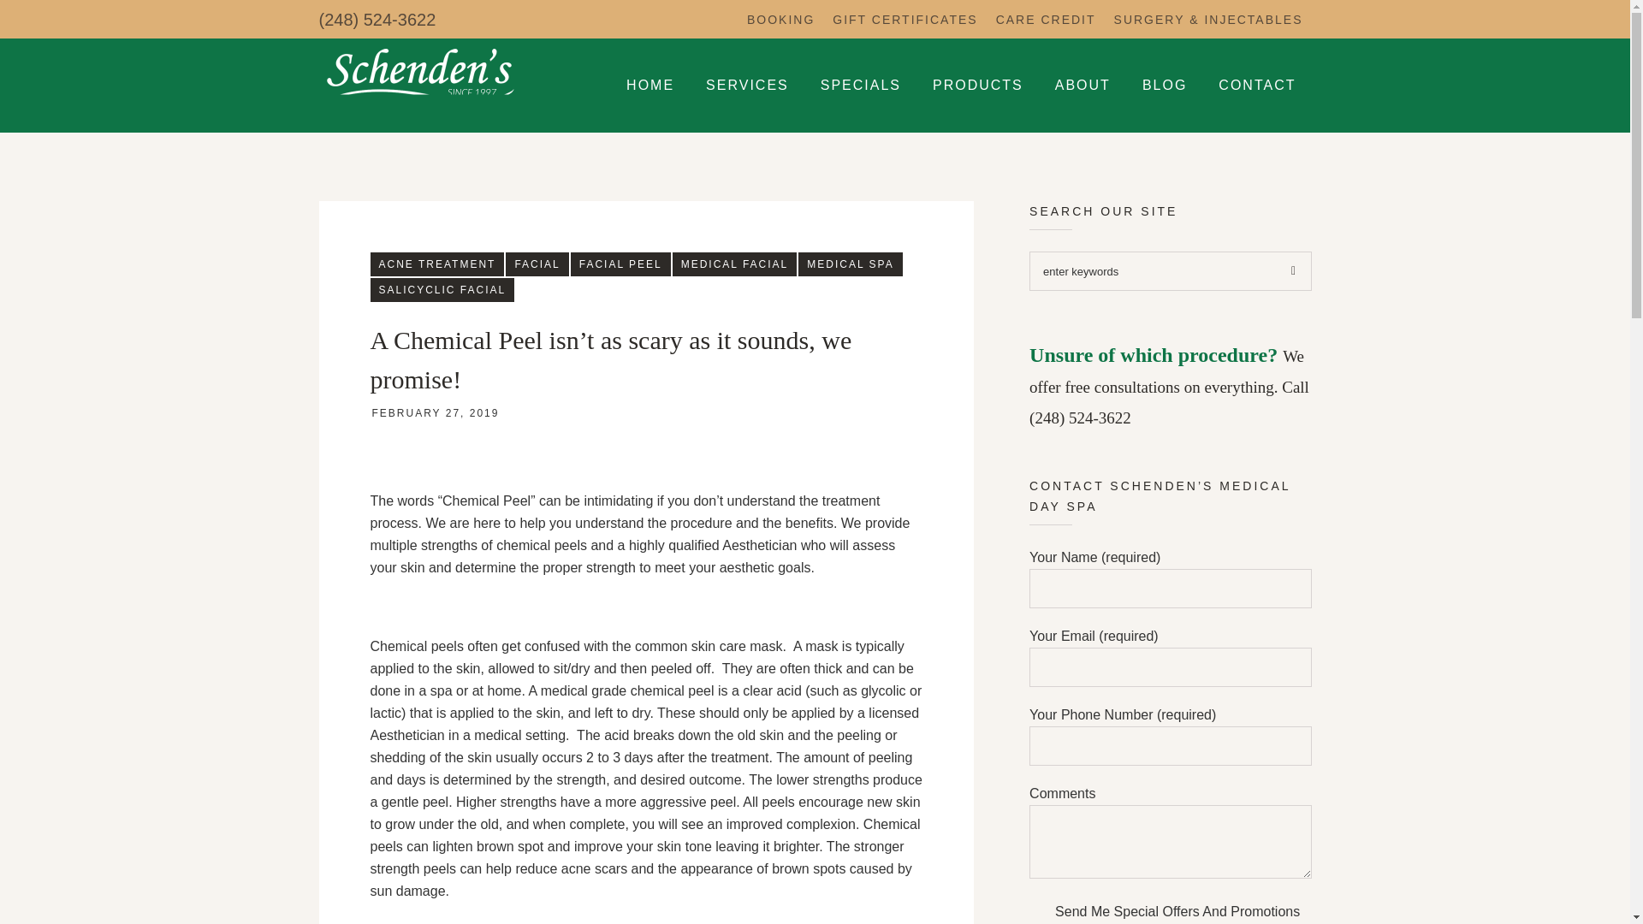  I want to click on MEDICAL SPA, so click(851, 264).